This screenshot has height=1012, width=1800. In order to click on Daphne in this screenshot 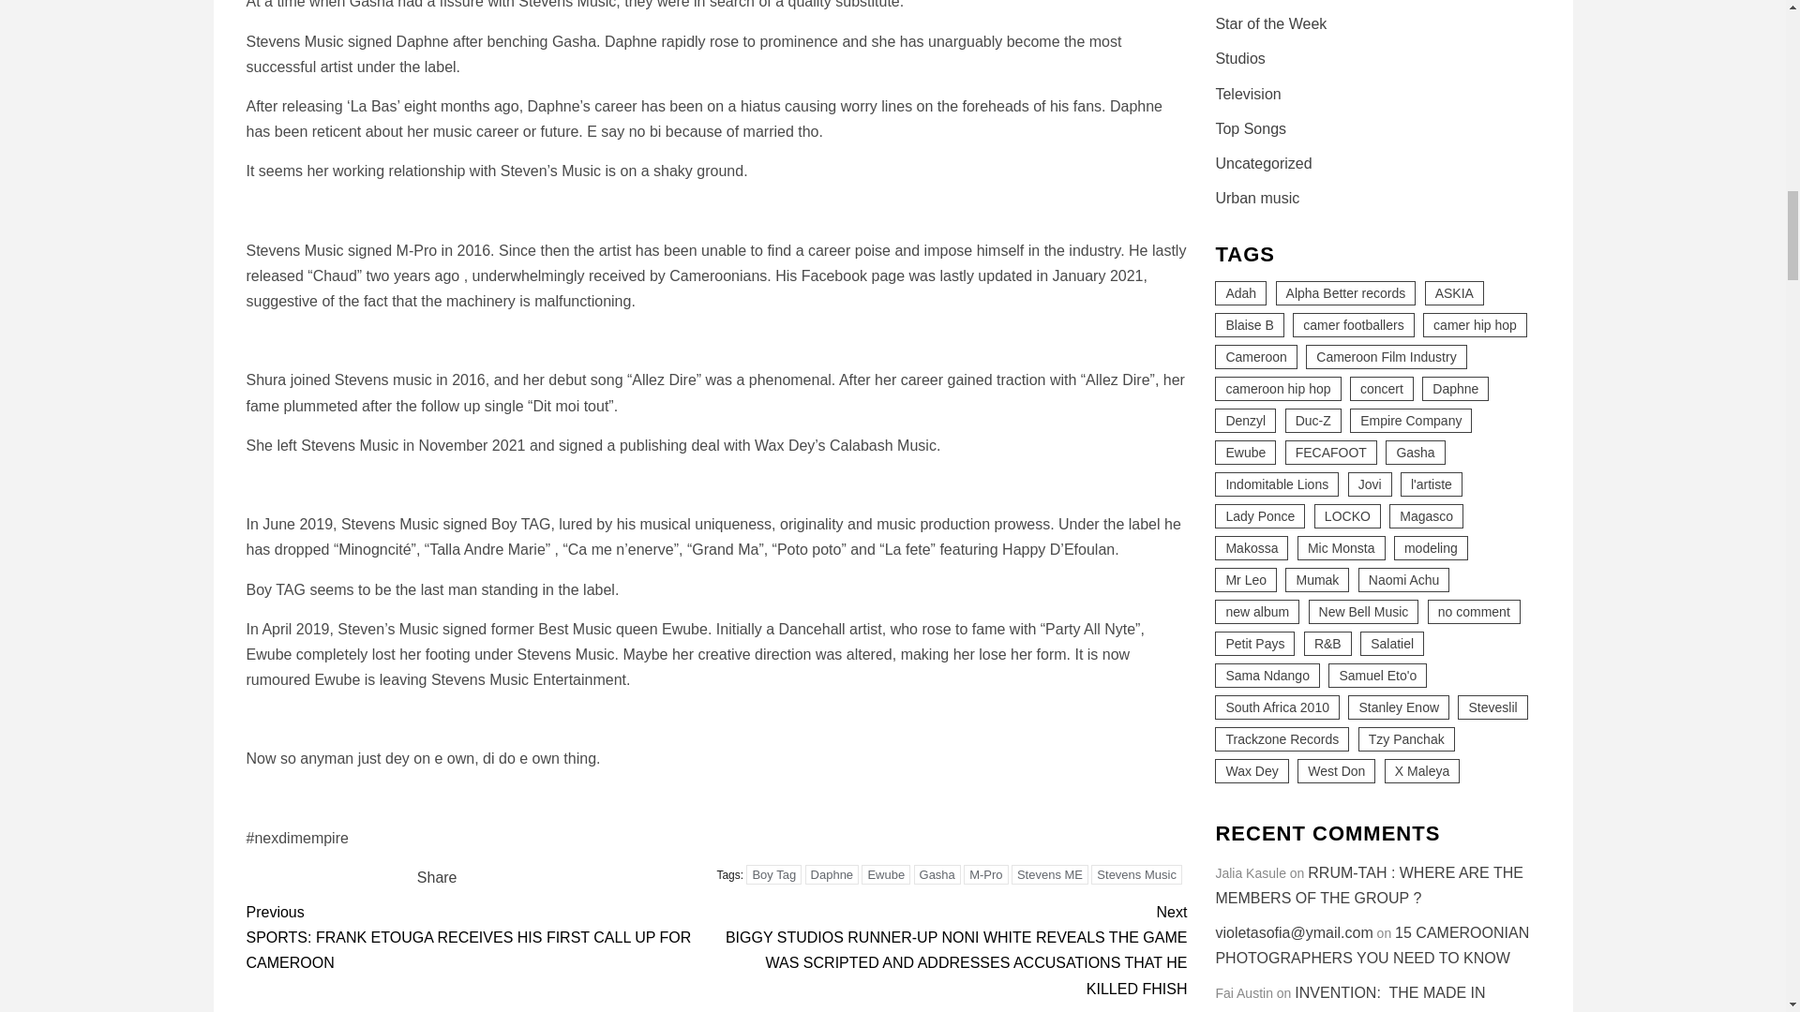, I will do `click(832, 874)`.